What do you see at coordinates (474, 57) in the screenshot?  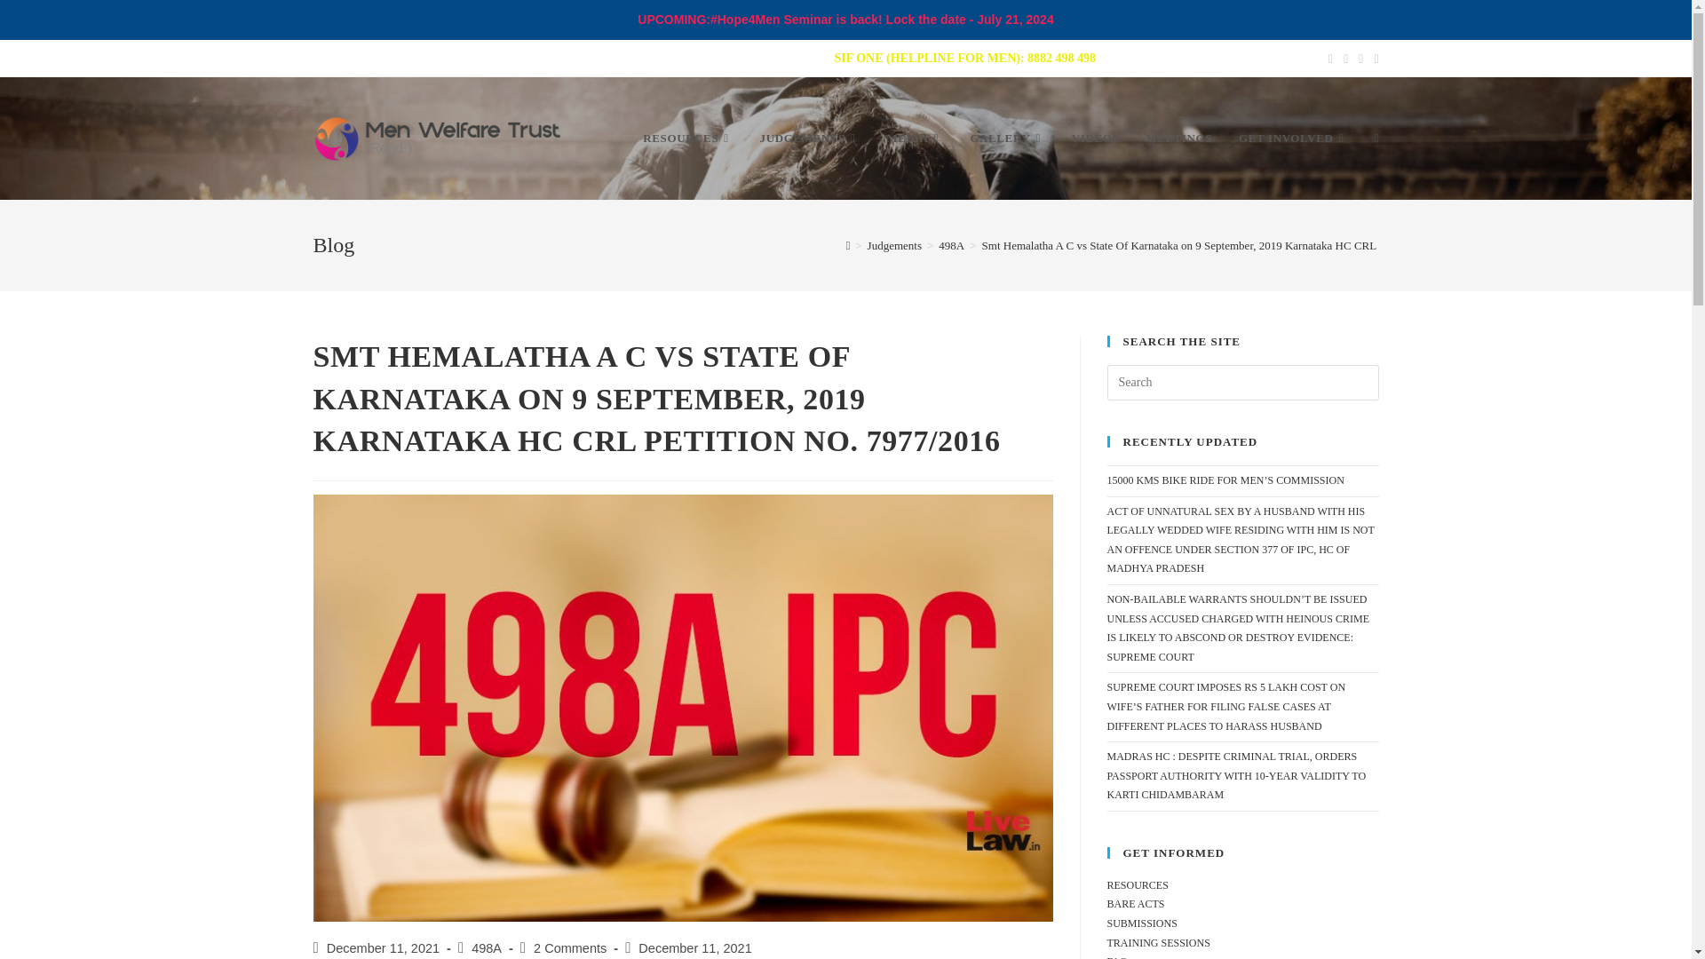 I see `ARCHIVES` at bounding box center [474, 57].